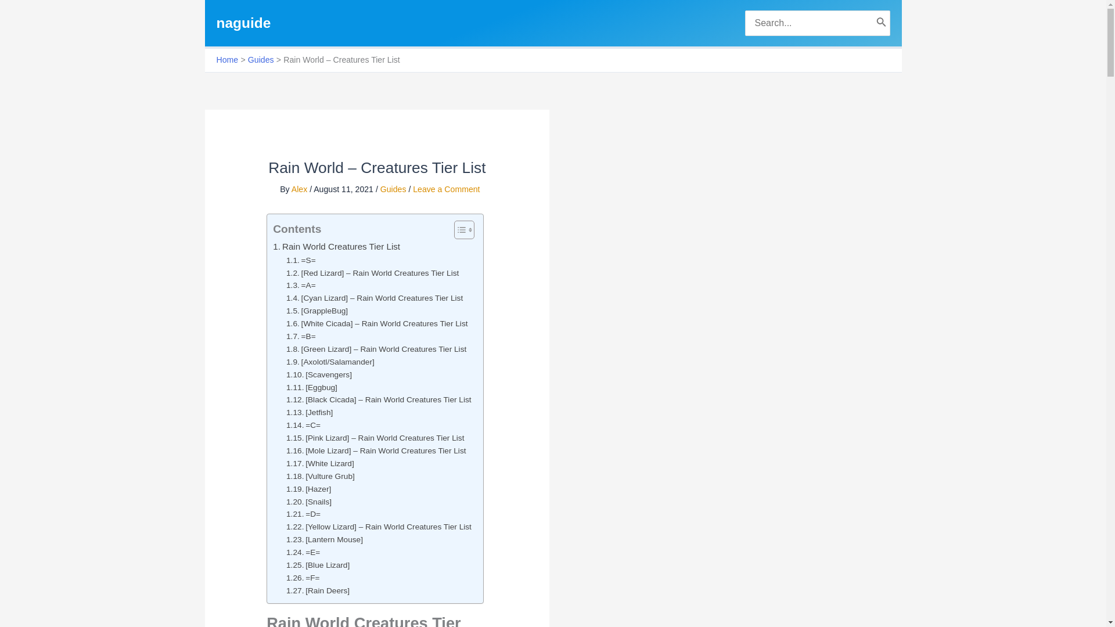  What do you see at coordinates (261, 60) in the screenshot?
I see `Guides` at bounding box center [261, 60].